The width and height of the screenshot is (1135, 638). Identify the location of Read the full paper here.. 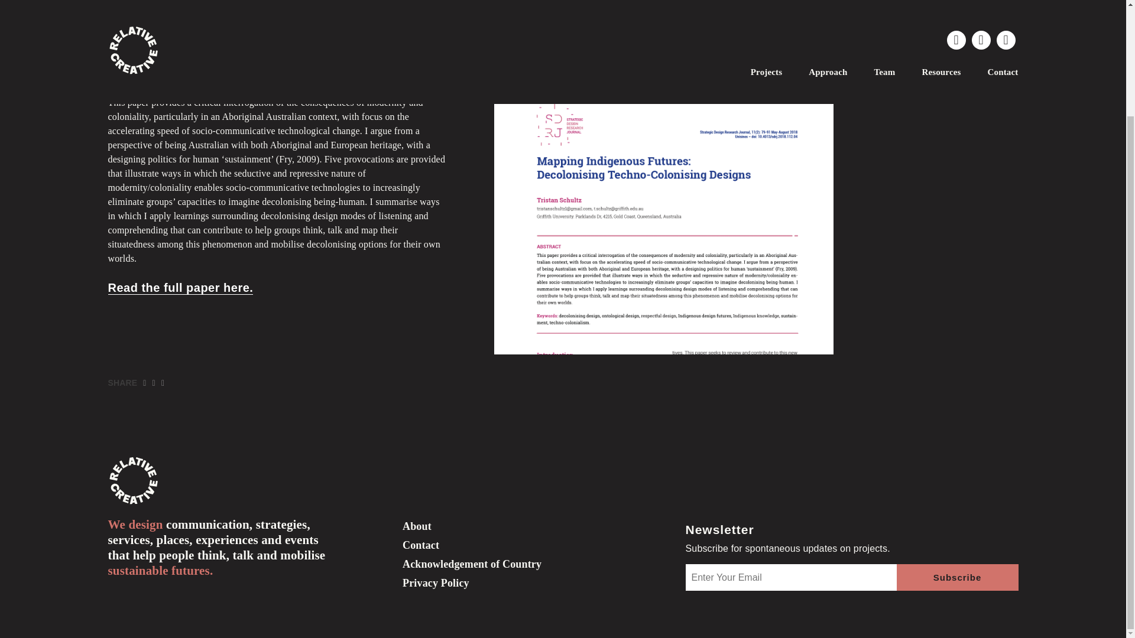
(180, 288).